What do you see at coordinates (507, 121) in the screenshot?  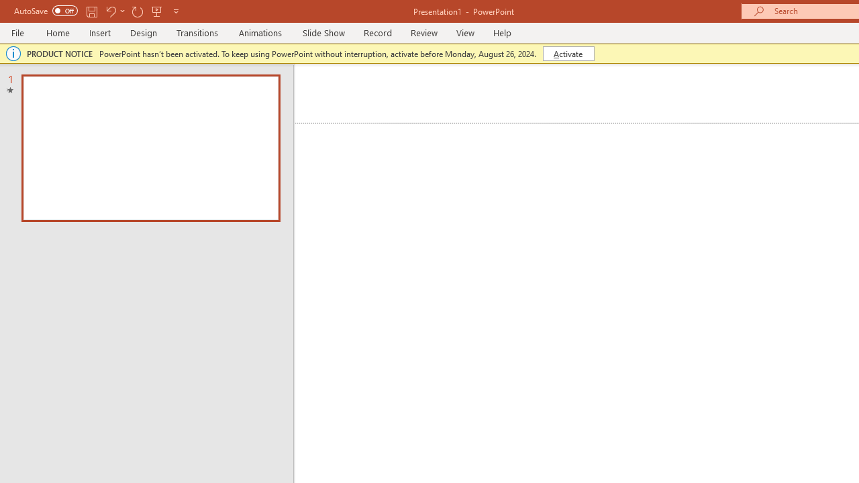 I see `Center` at bounding box center [507, 121].